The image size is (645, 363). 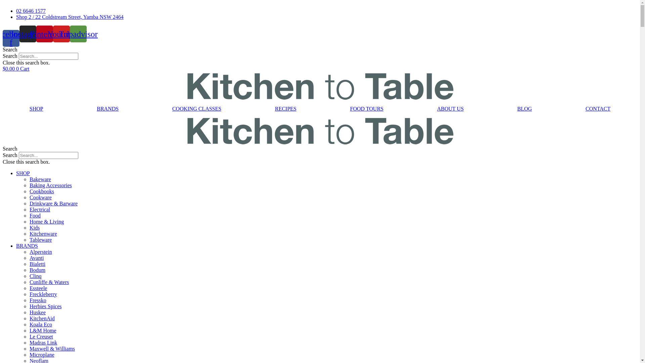 What do you see at coordinates (38, 264) in the screenshot?
I see `Bialetti` at bounding box center [38, 264].